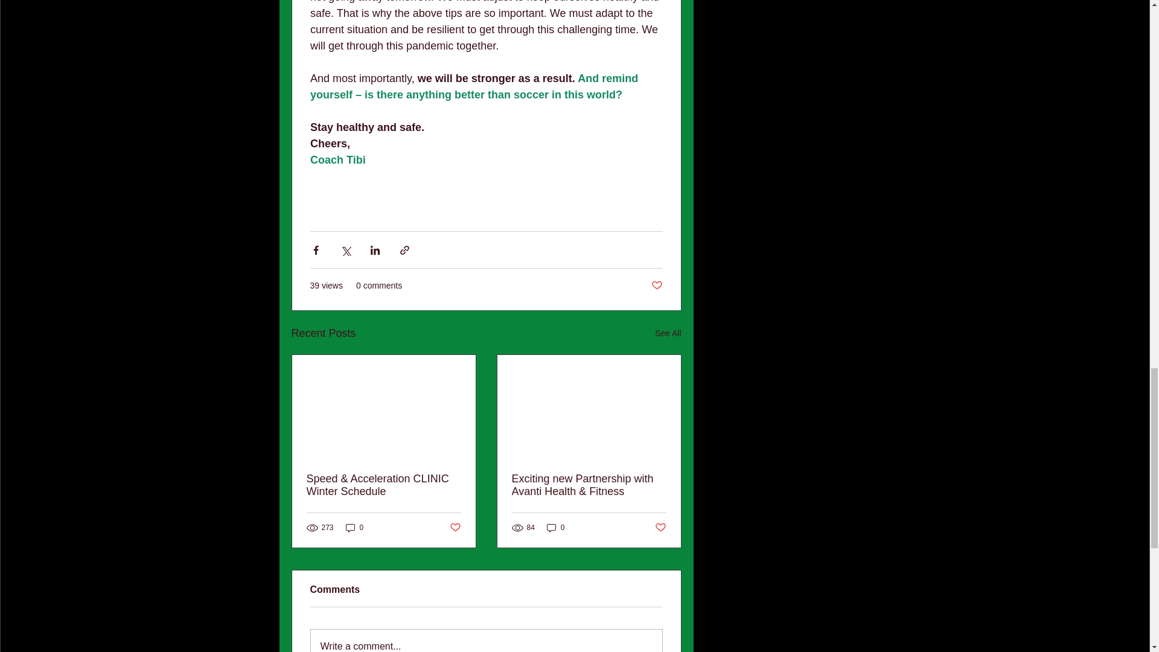 The width and height of the screenshot is (1159, 652). I want to click on See All, so click(668, 333).